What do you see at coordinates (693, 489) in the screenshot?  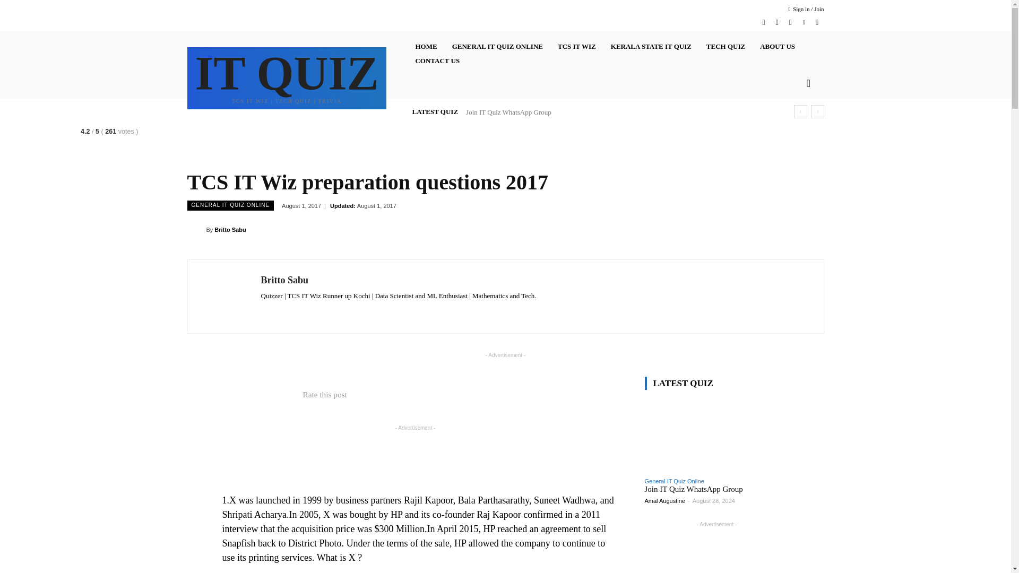 I see `Join IT Quiz WhatsApp Group` at bounding box center [693, 489].